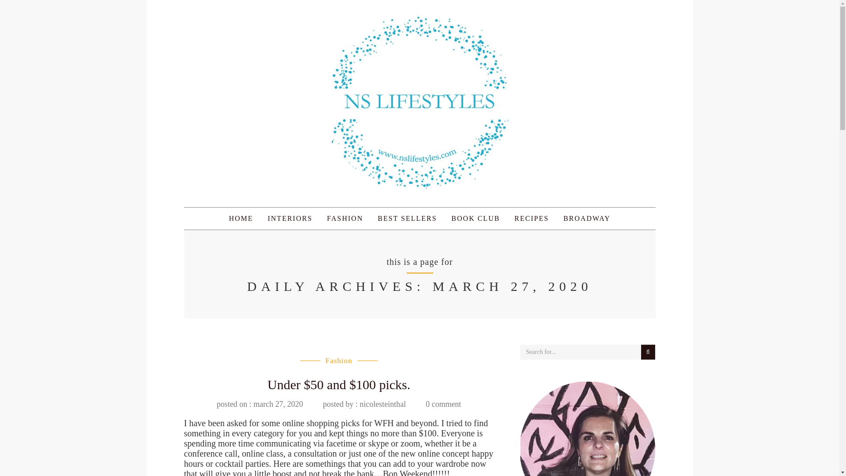 The width and height of the screenshot is (846, 476). Describe the element at coordinates (476, 218) in the screenshot. I see `BOOK CLUB` at that location.